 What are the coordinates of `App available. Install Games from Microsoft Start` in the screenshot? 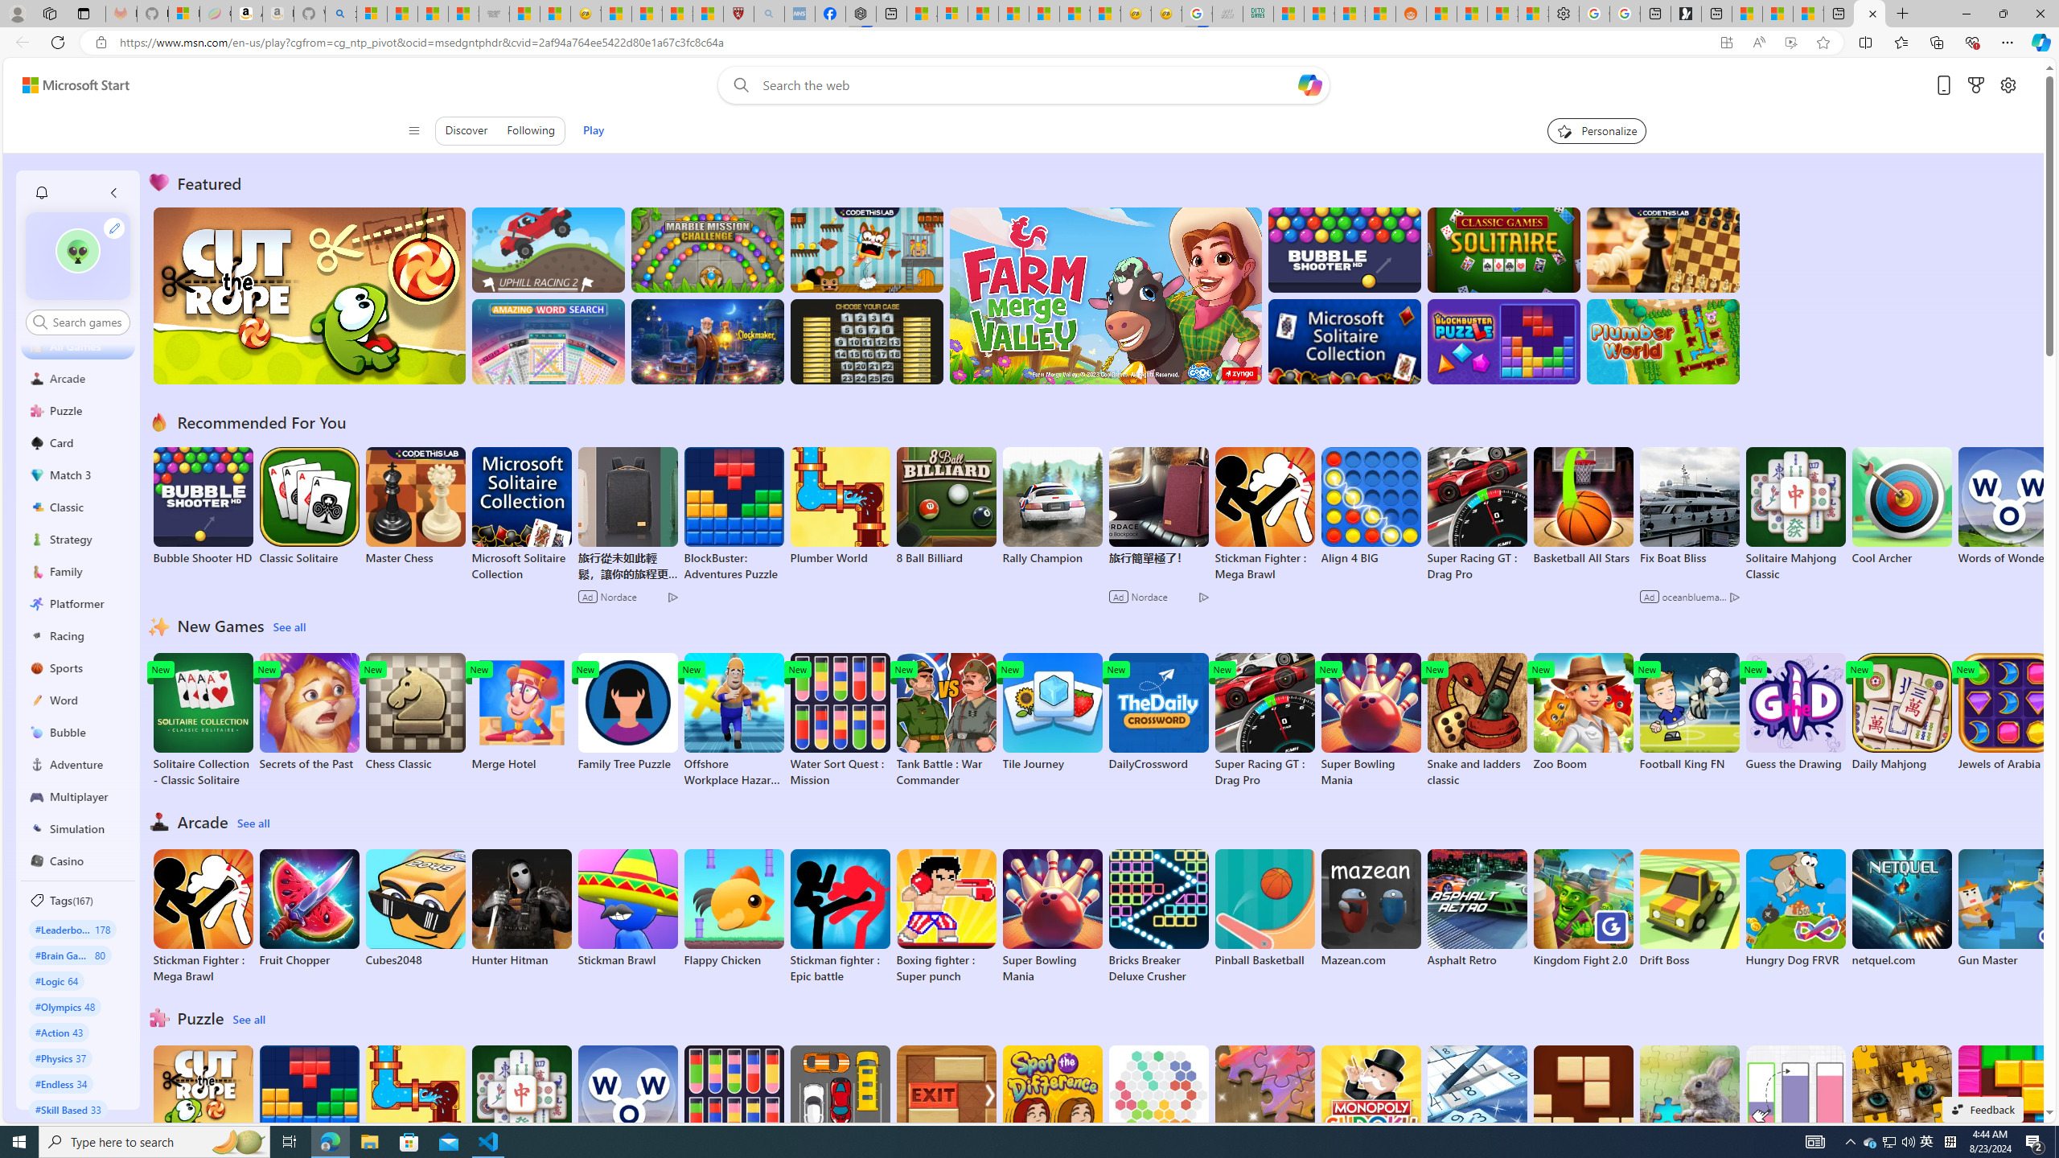 It's located at (1726, 43).